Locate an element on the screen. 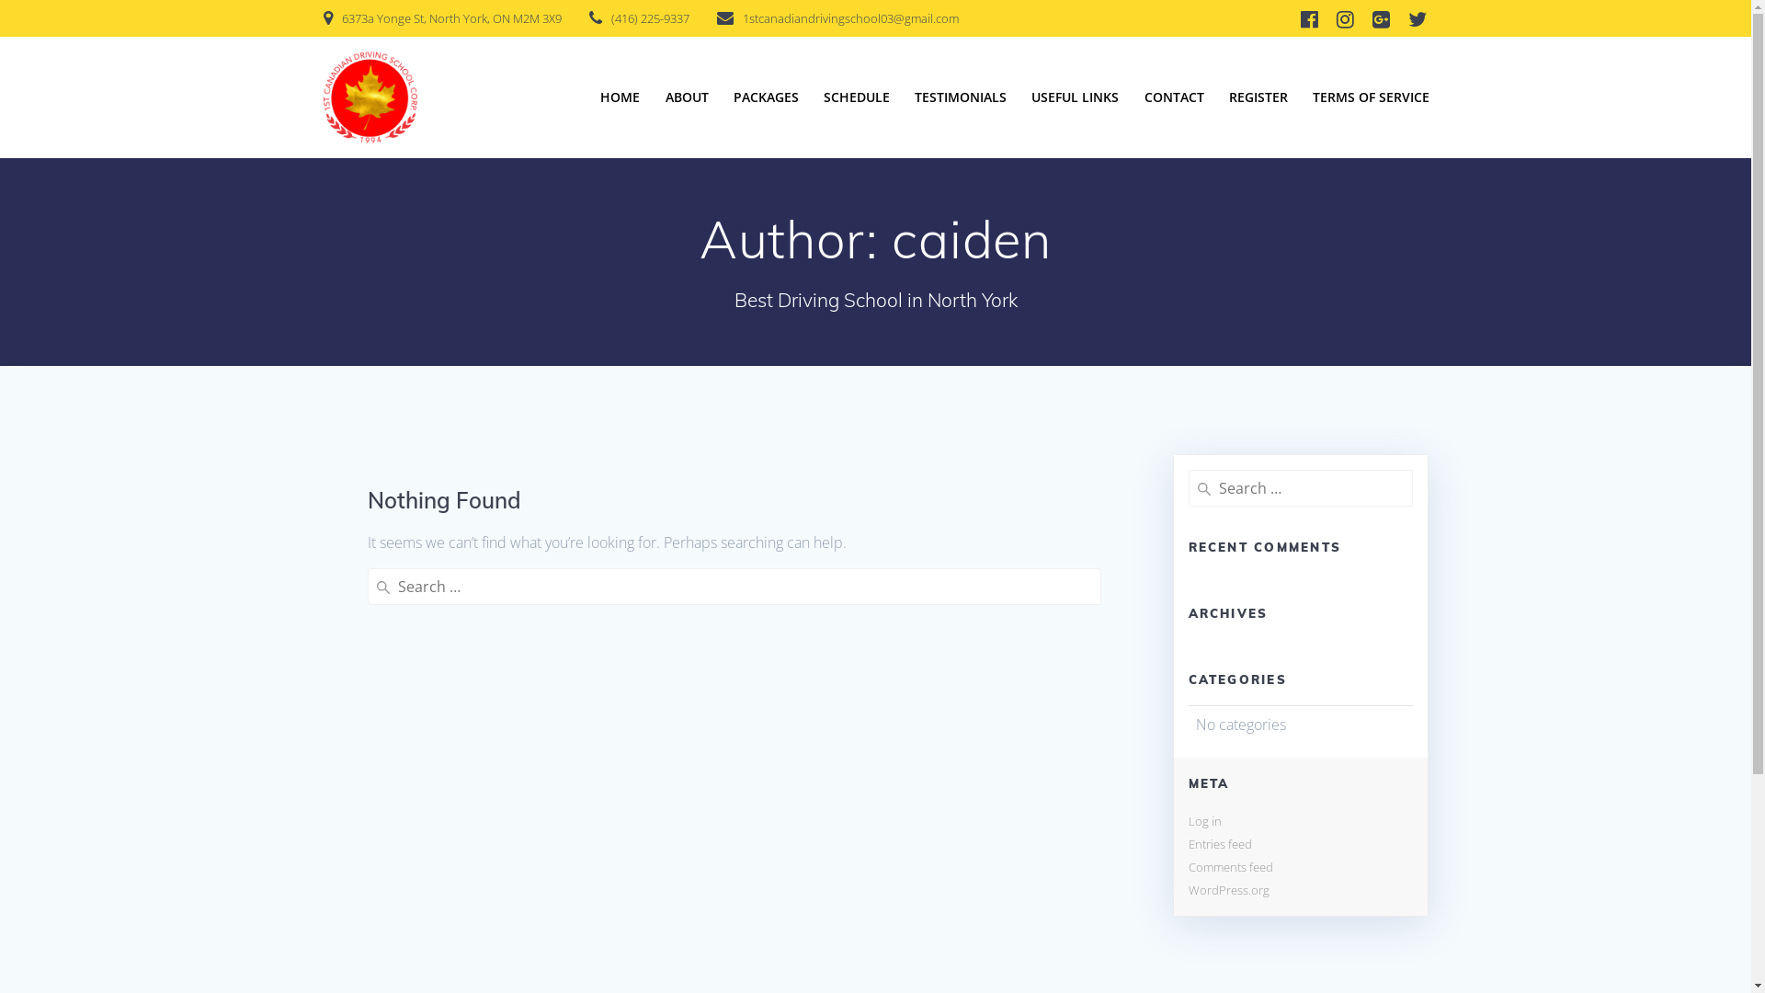 Image resolution: width=1765 pixels, height=993 pixels. PACKAGES is located at coordinates (767, 97).